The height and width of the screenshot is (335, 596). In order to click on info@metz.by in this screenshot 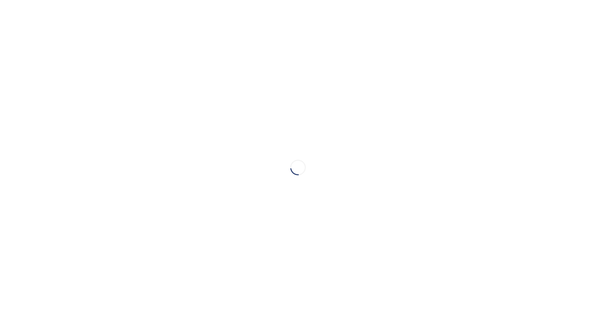, I will do `click(141, 236)`.